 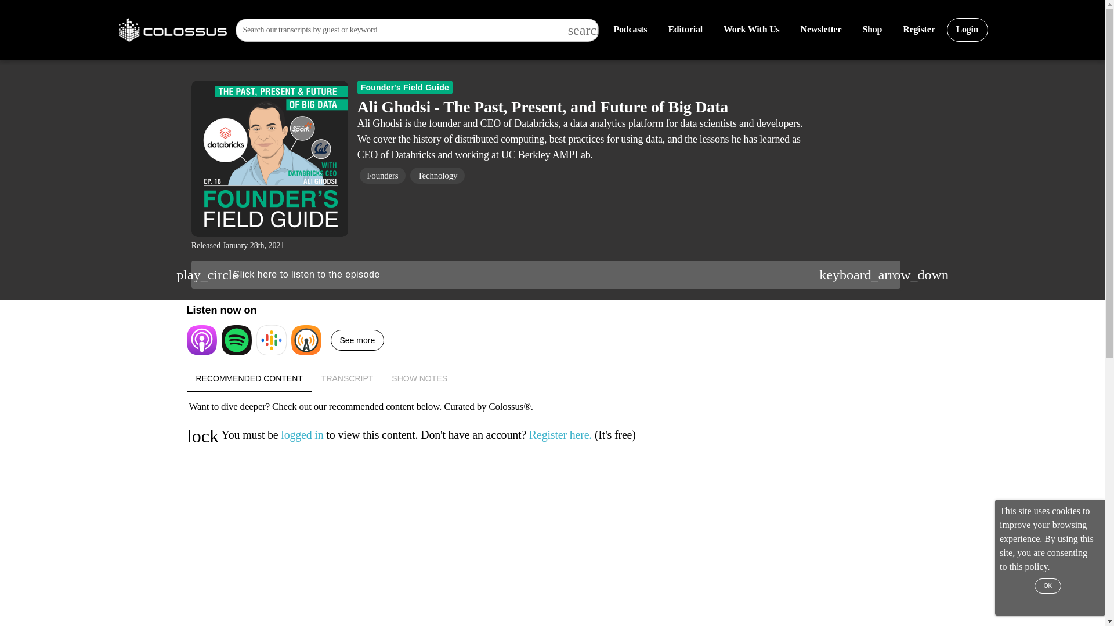 I want to click on OK, so click(x=1048, y=585).